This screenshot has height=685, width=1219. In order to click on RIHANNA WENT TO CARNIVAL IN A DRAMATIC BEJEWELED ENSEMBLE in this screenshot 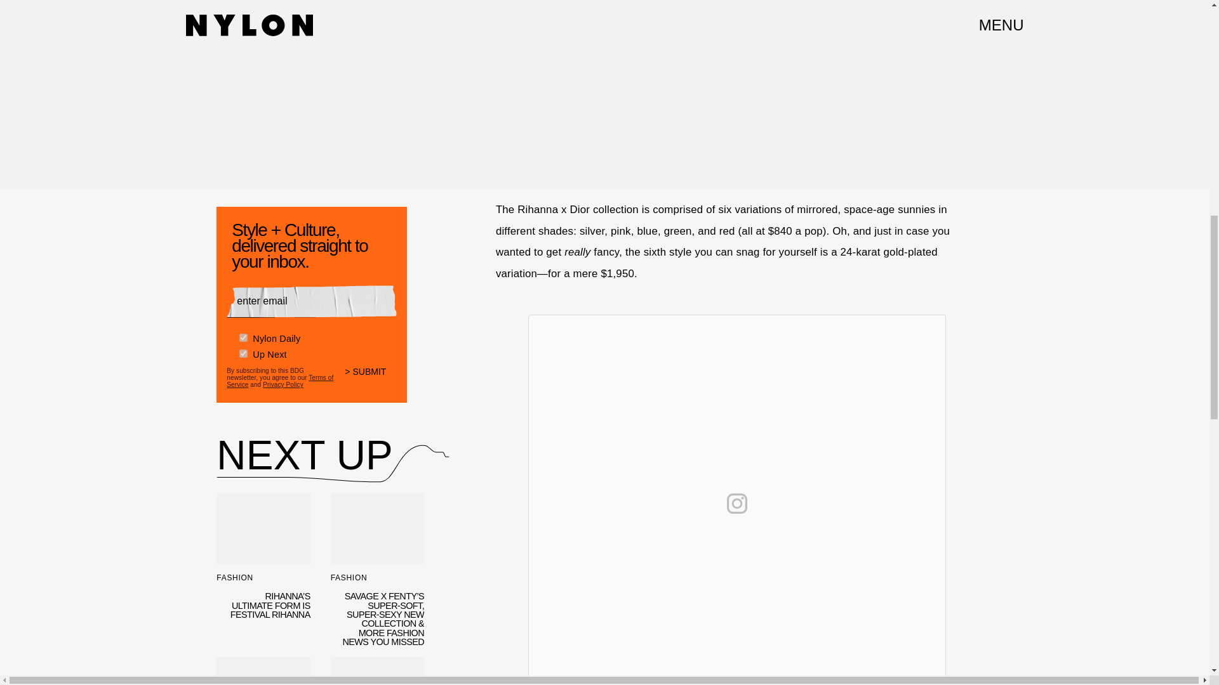, I will do `click(377, 671)`.